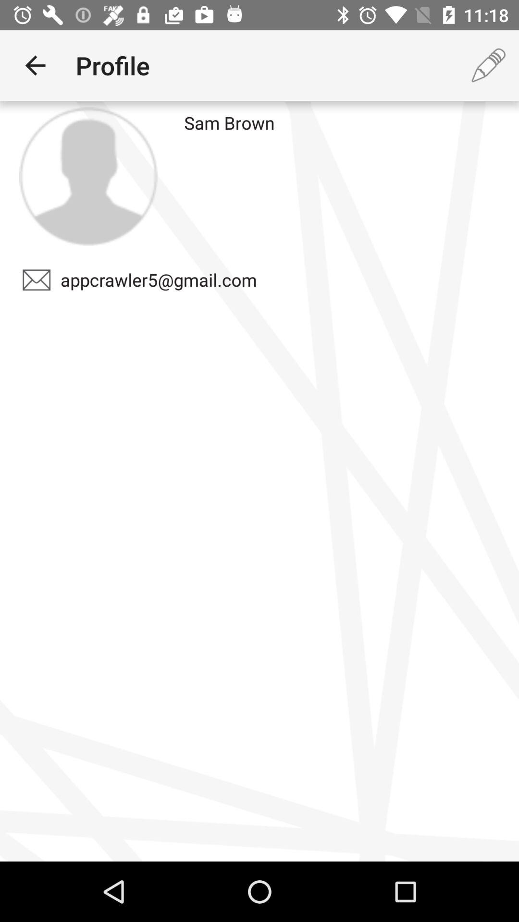  I want to click on launch item next to the profile item, so click(35, 65).